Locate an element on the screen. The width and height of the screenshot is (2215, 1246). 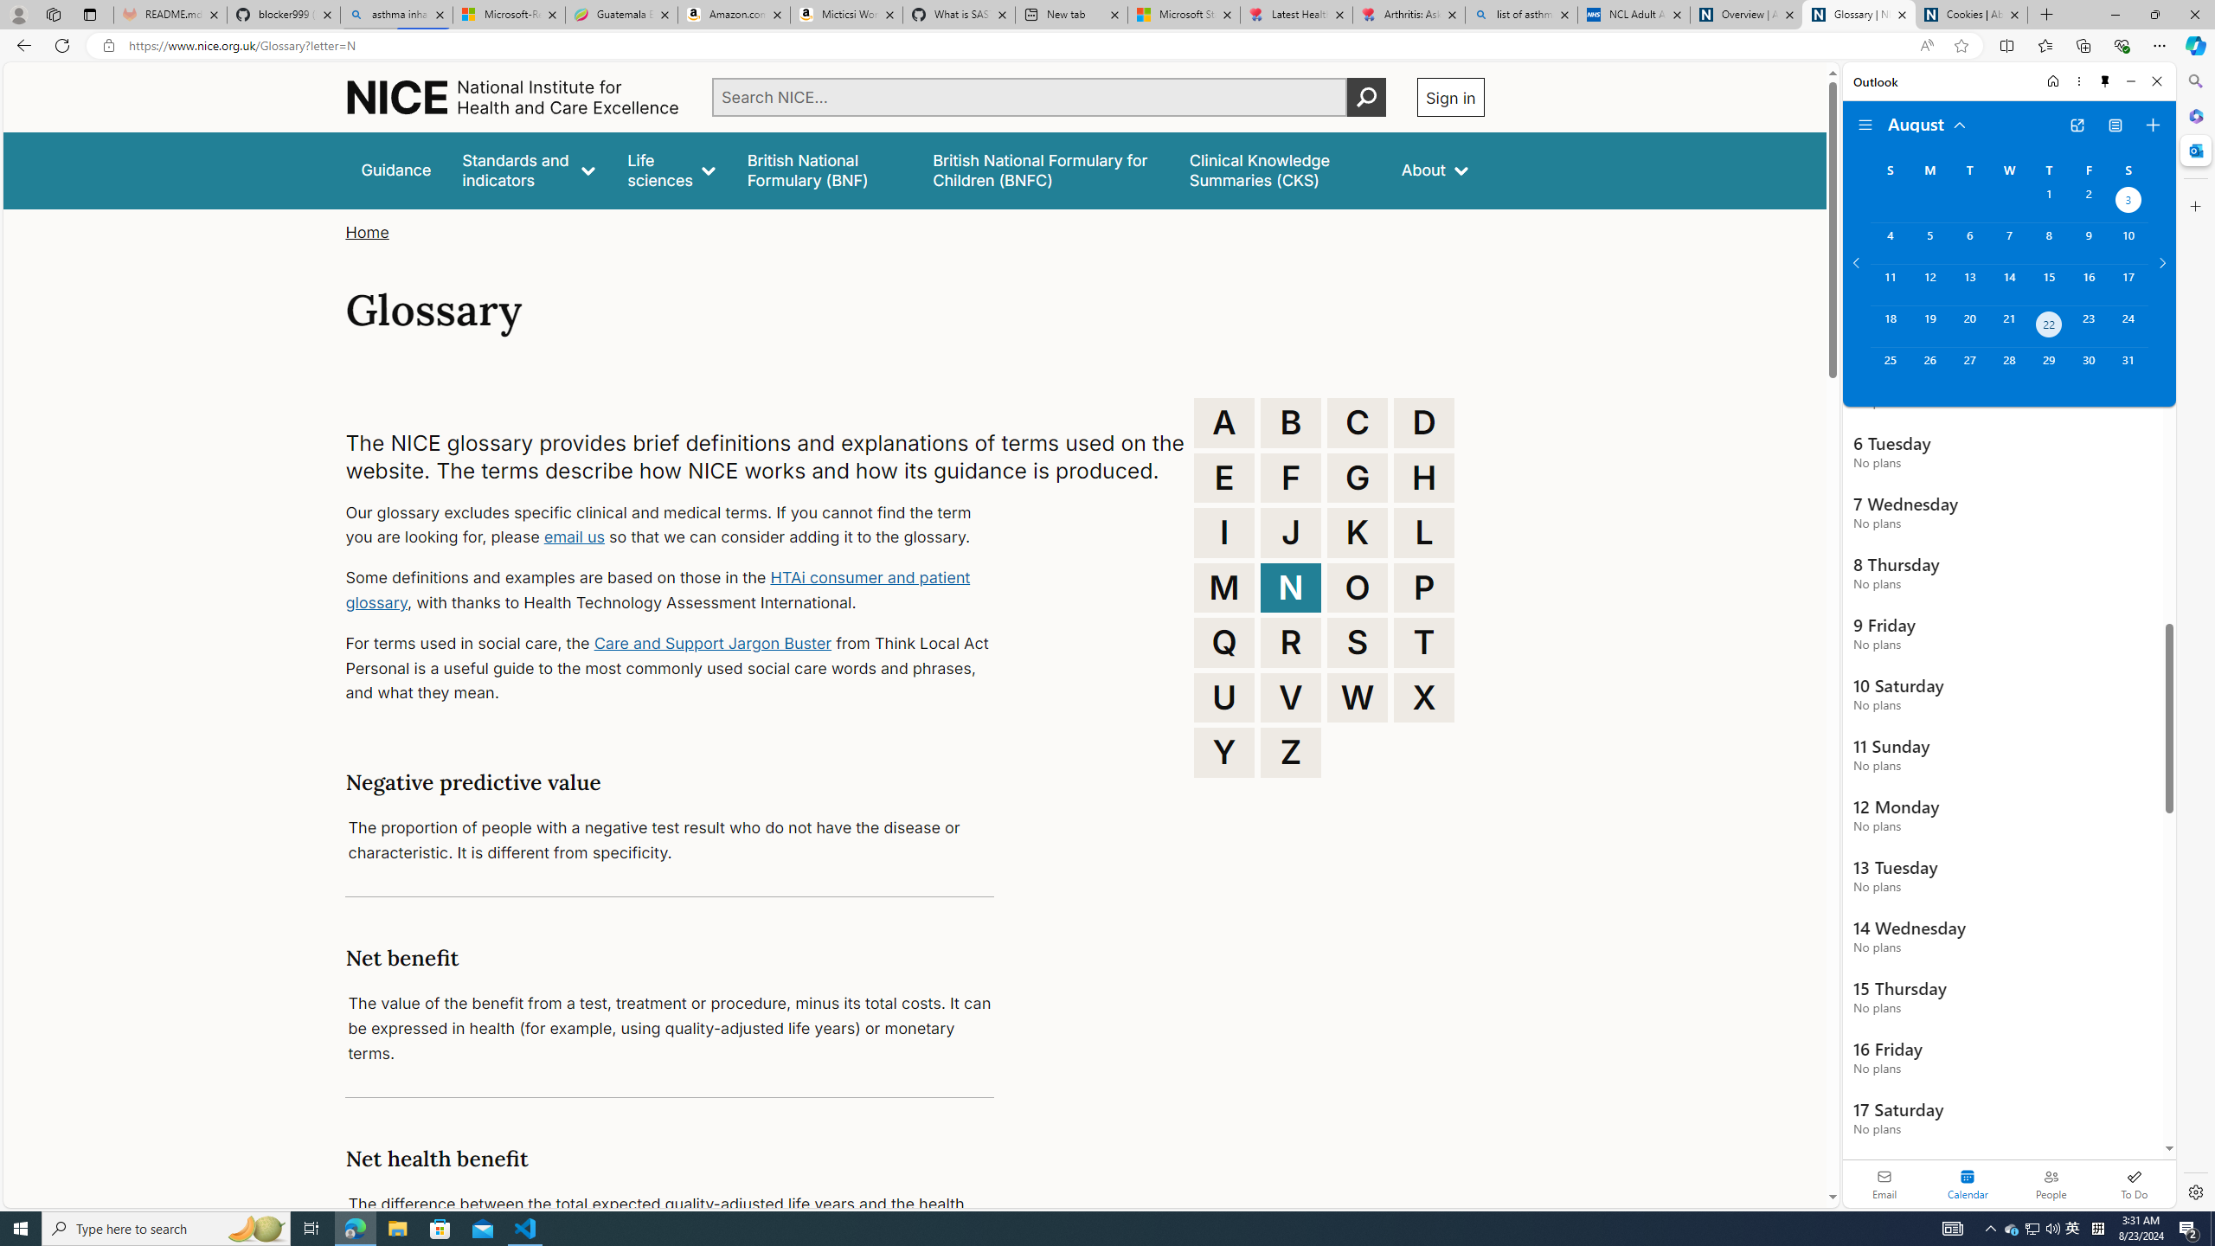
K is located at coordinates (1358, 533).